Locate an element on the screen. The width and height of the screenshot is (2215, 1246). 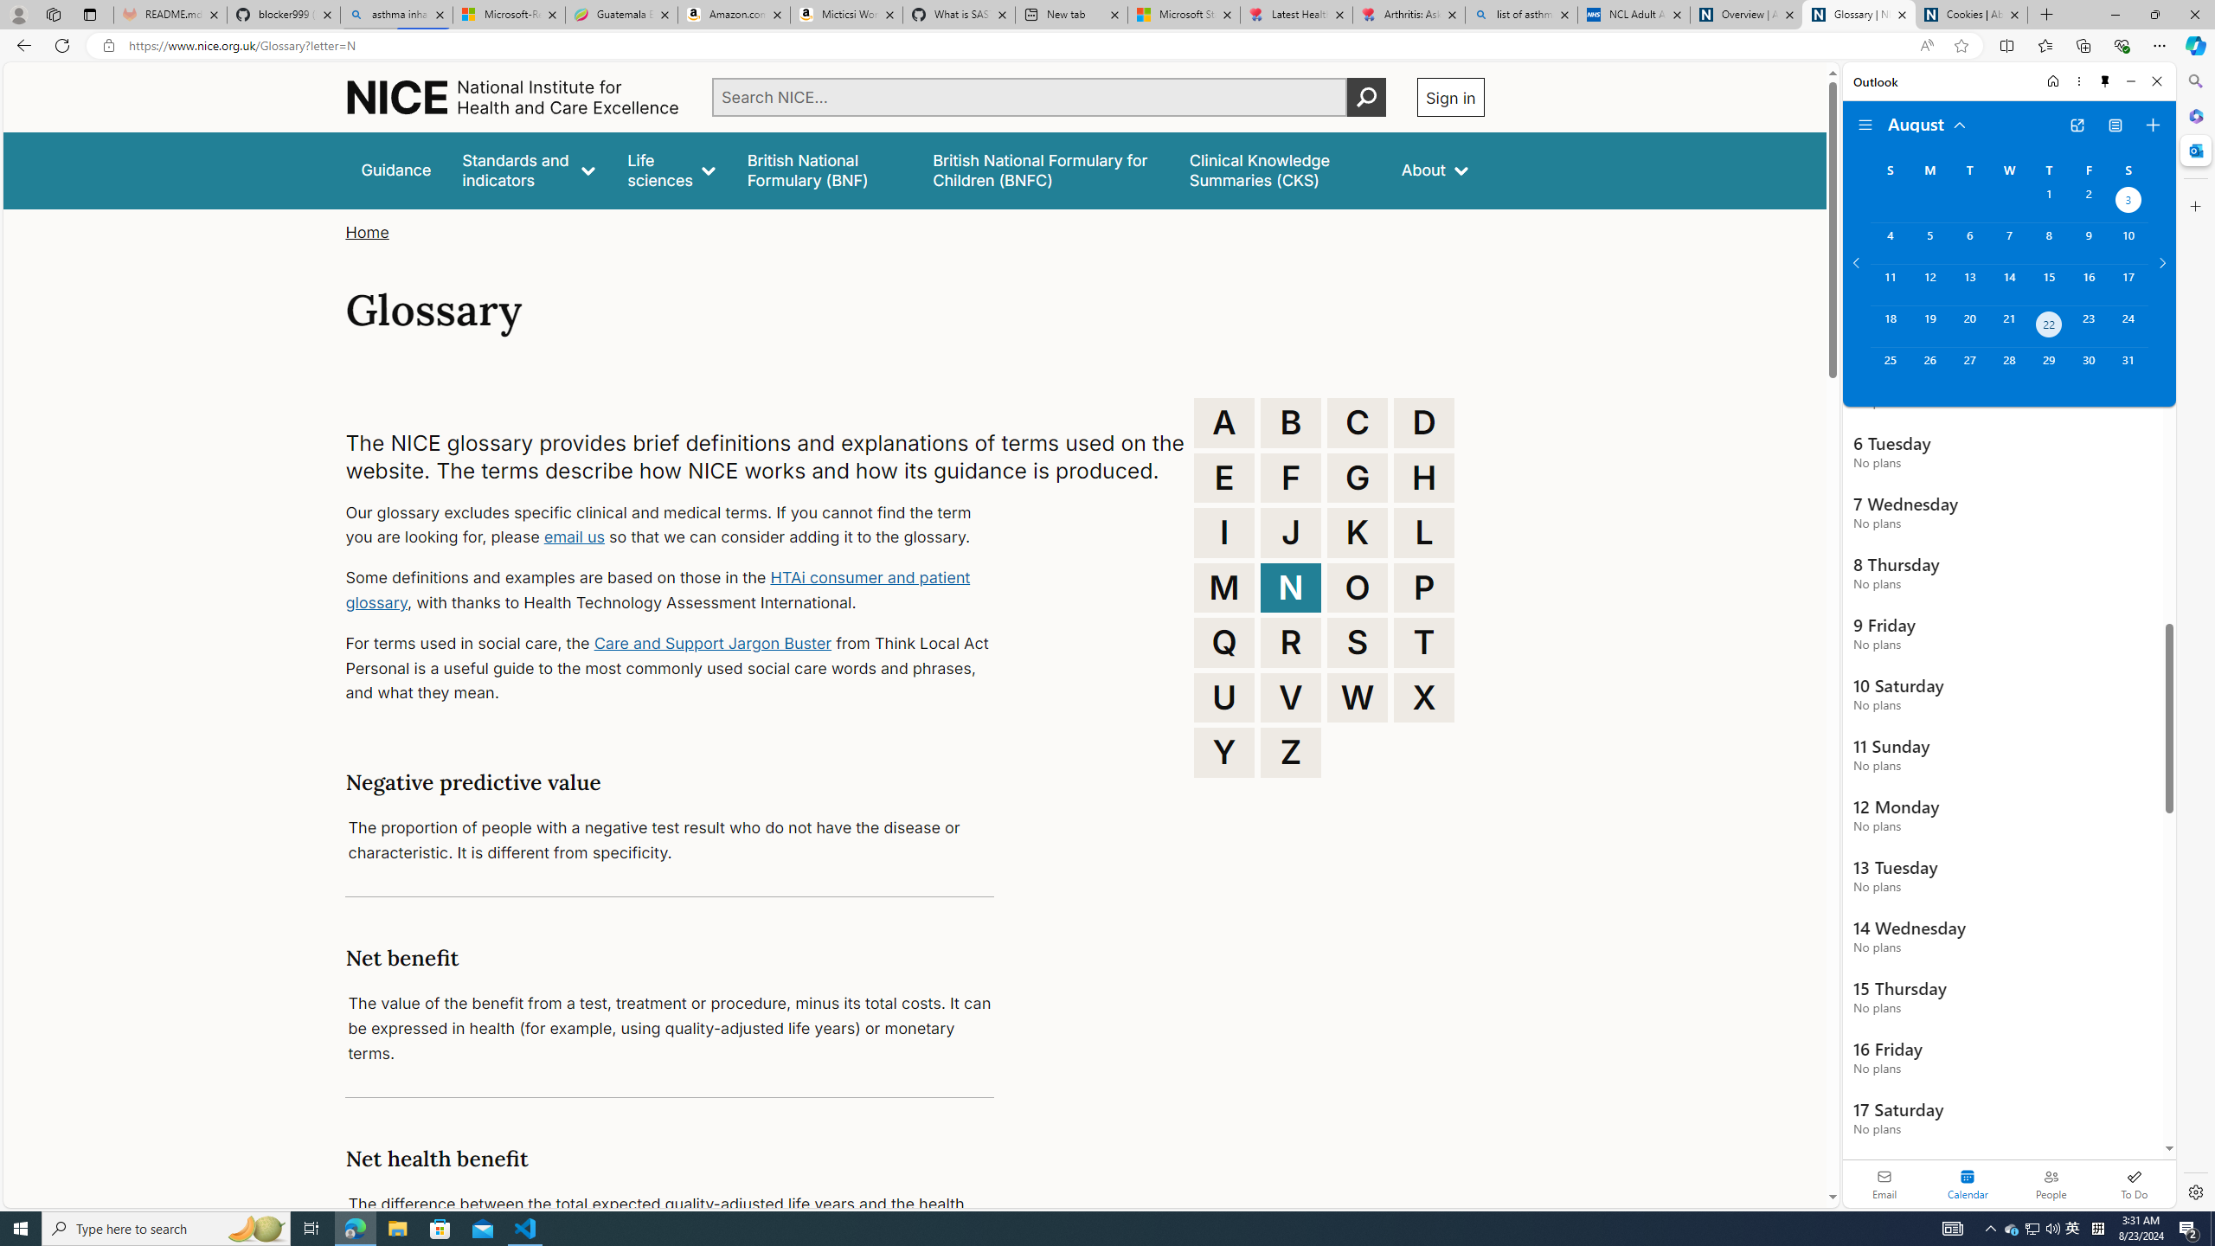
K is located at coordinates (1358, 533).